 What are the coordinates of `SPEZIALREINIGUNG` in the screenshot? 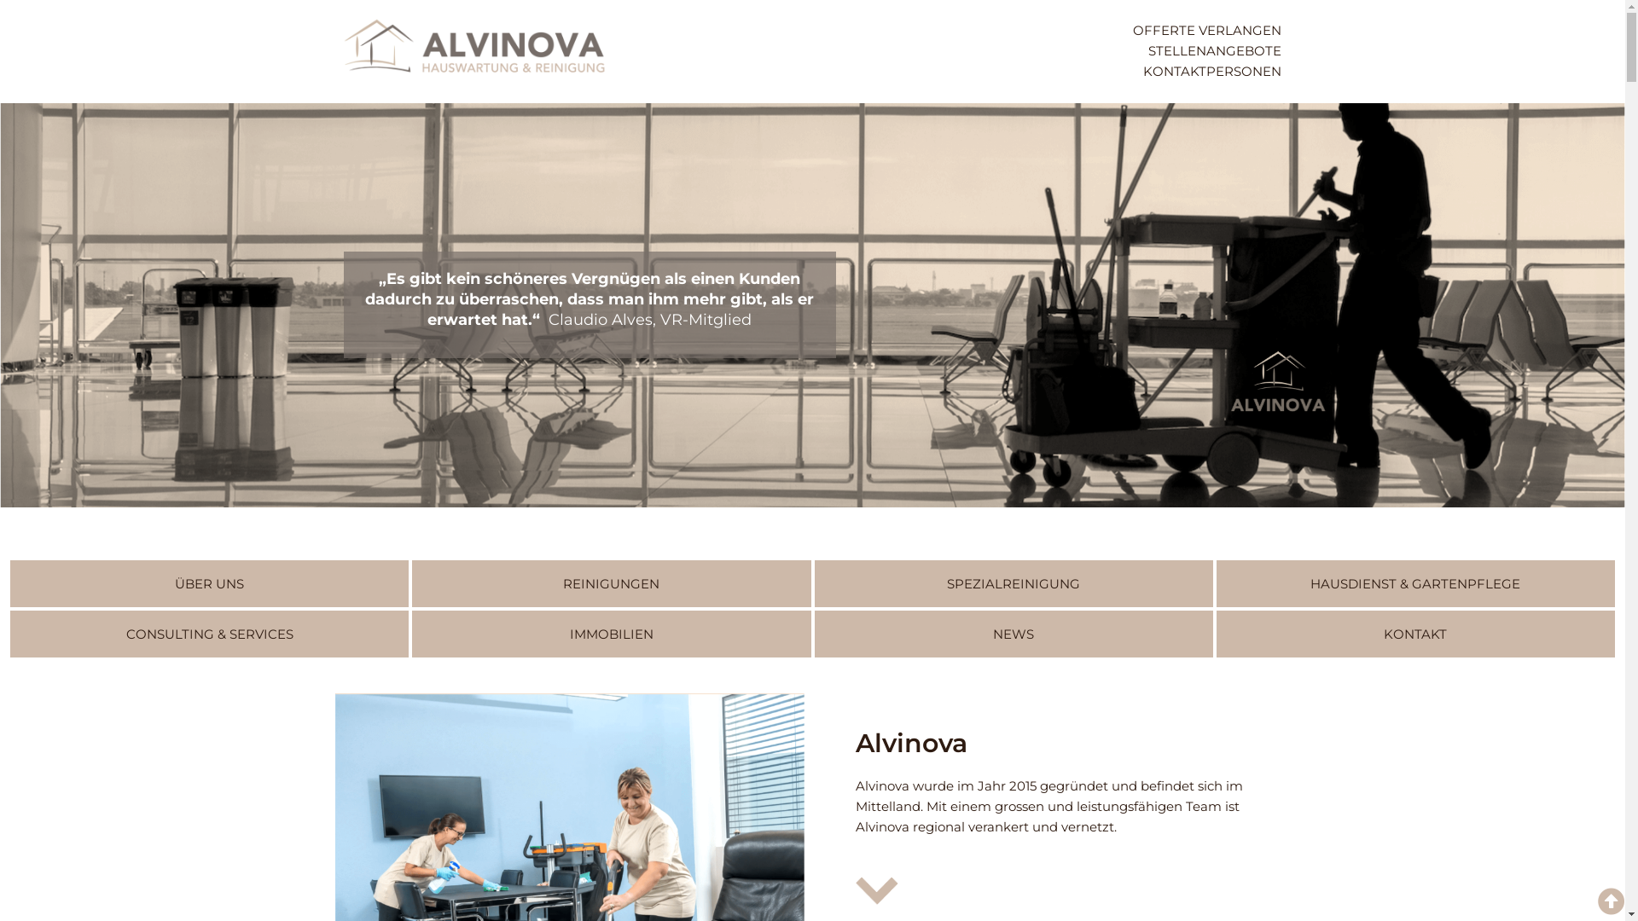 It's located at (1014, 583).